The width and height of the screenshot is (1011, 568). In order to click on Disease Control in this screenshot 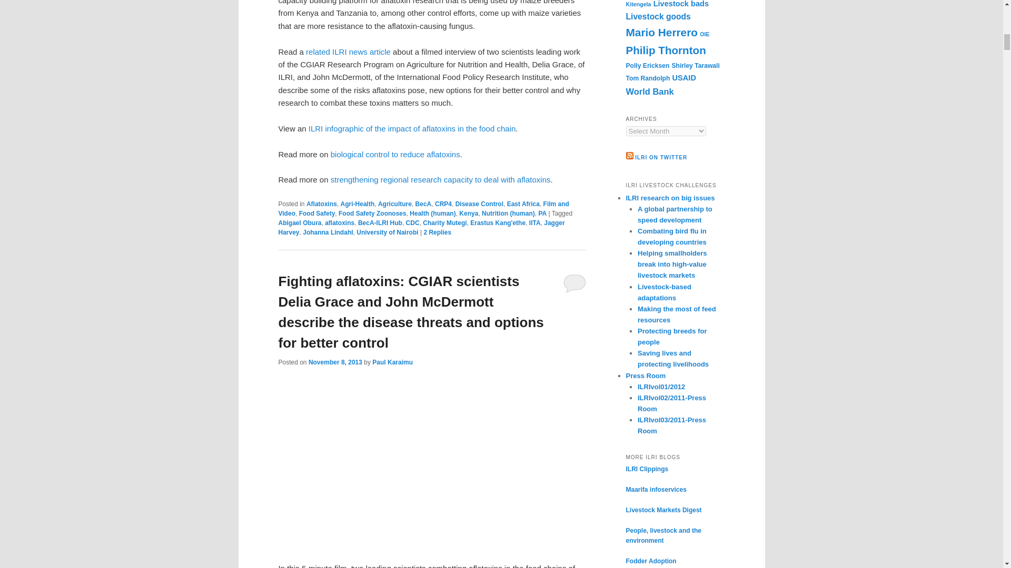, I will do `click(479, 204)`.